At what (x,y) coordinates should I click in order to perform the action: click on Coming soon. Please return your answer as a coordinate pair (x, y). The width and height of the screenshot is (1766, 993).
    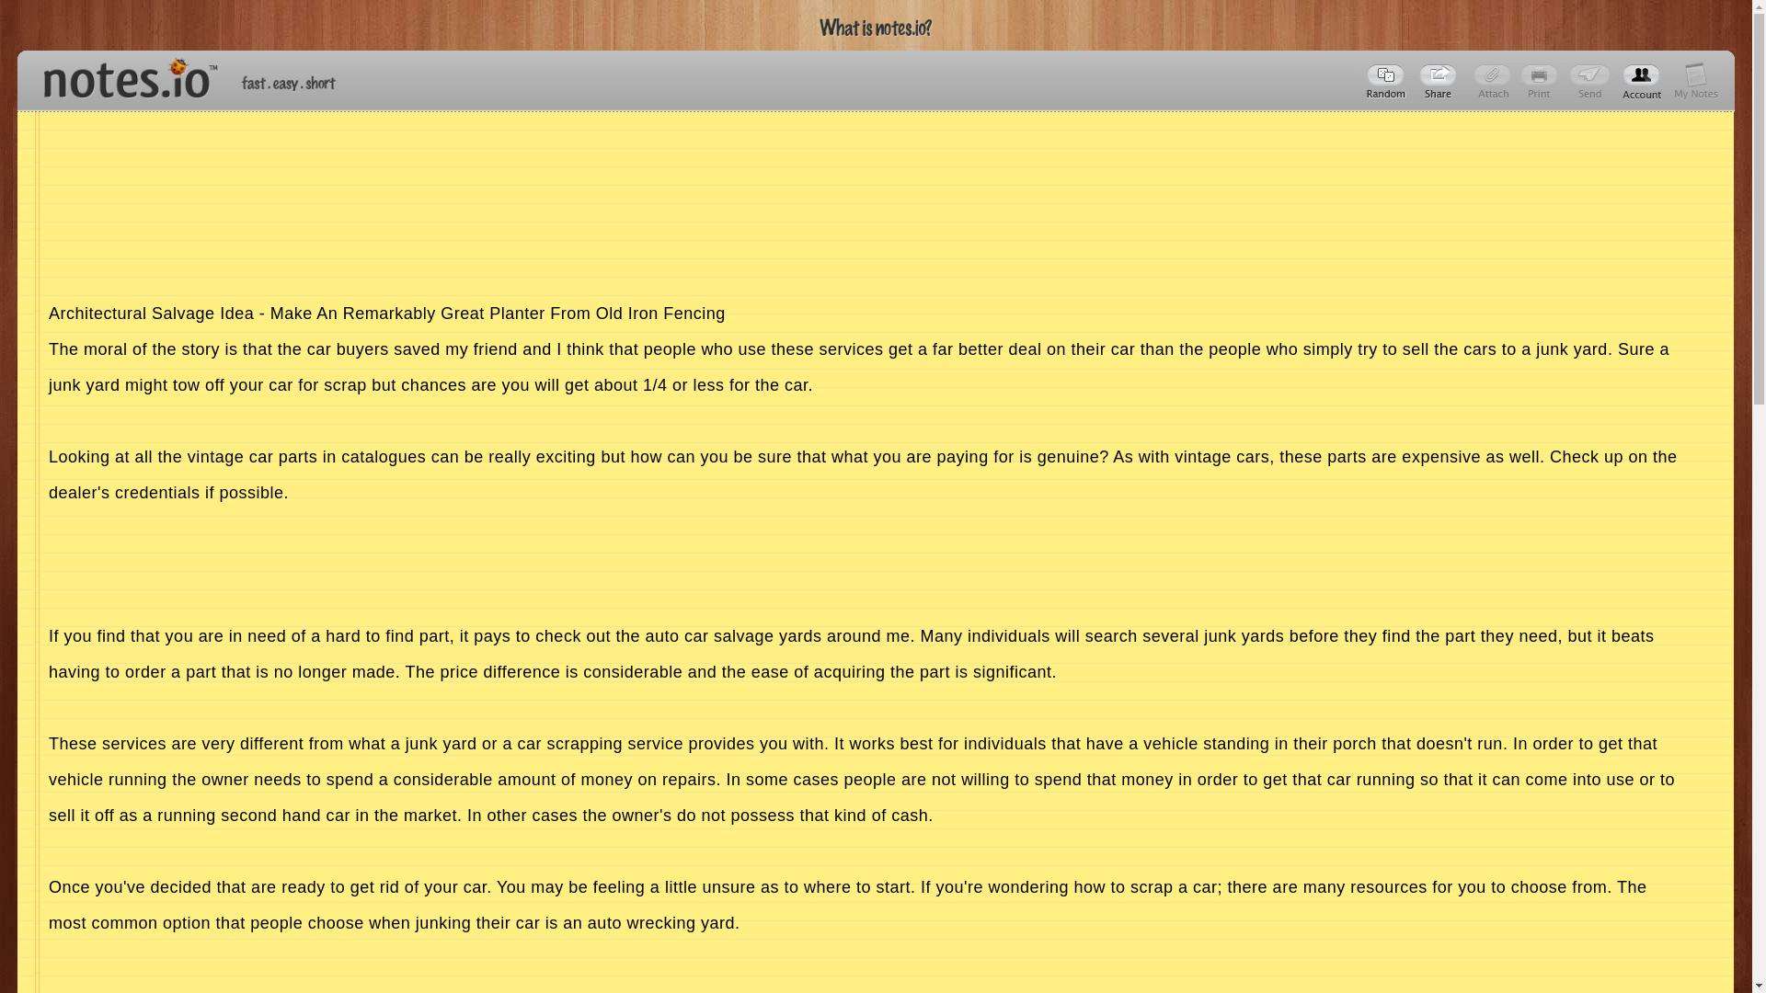
    Looking at the image, I should click on (1542, 81).